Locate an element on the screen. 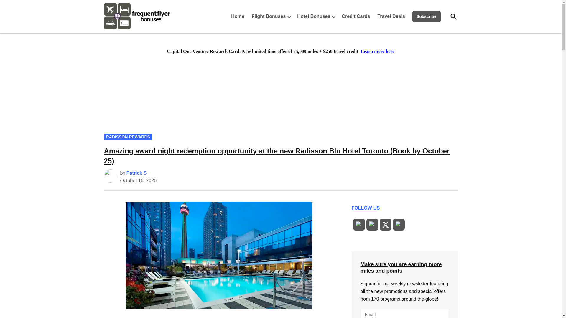 This screenshot has height=318, width=566. Frequent Flyer Bonuses is located at coordinates (188, 29).